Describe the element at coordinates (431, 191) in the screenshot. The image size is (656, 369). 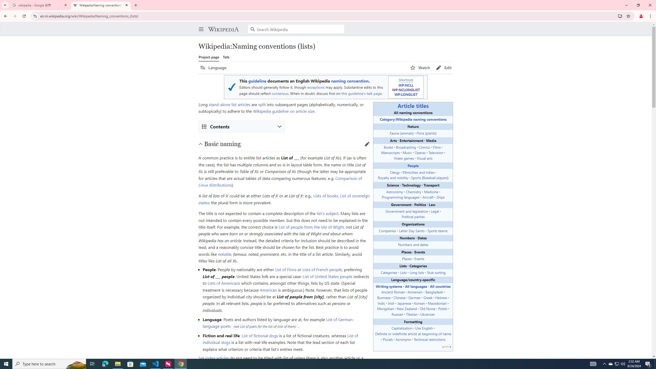
I see `Medicine` at that location.